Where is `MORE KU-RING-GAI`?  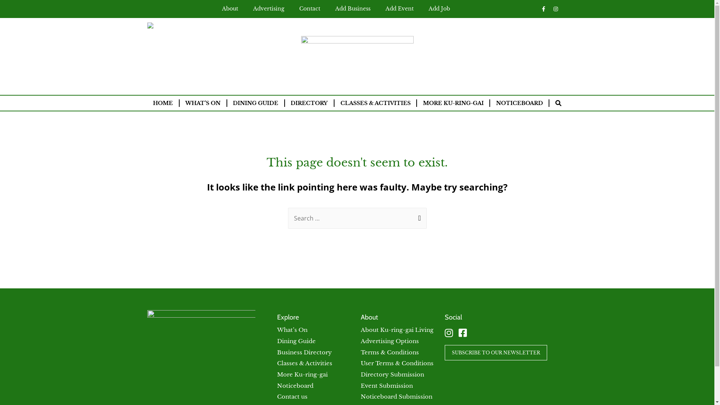 MORE KU-RING-GAI is located at coordinates (453, 103).